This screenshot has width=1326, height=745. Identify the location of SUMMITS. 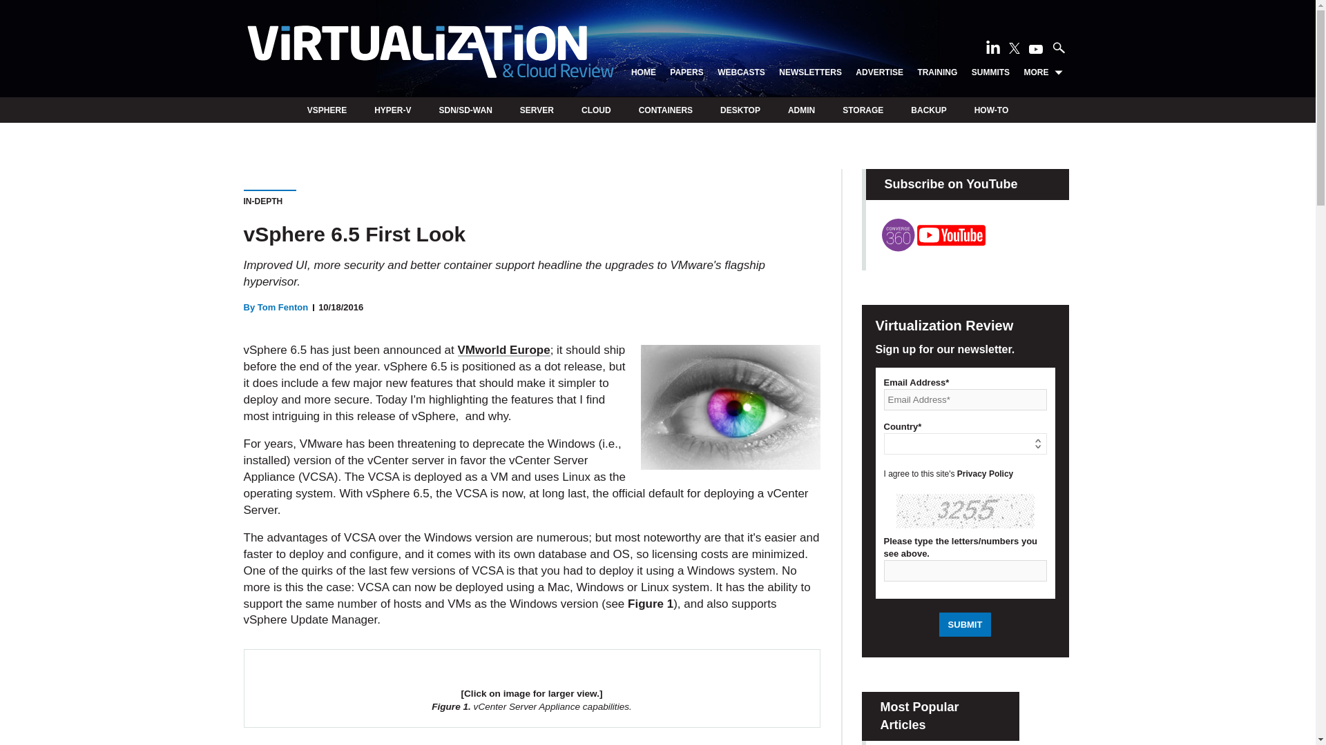
(990, 72).